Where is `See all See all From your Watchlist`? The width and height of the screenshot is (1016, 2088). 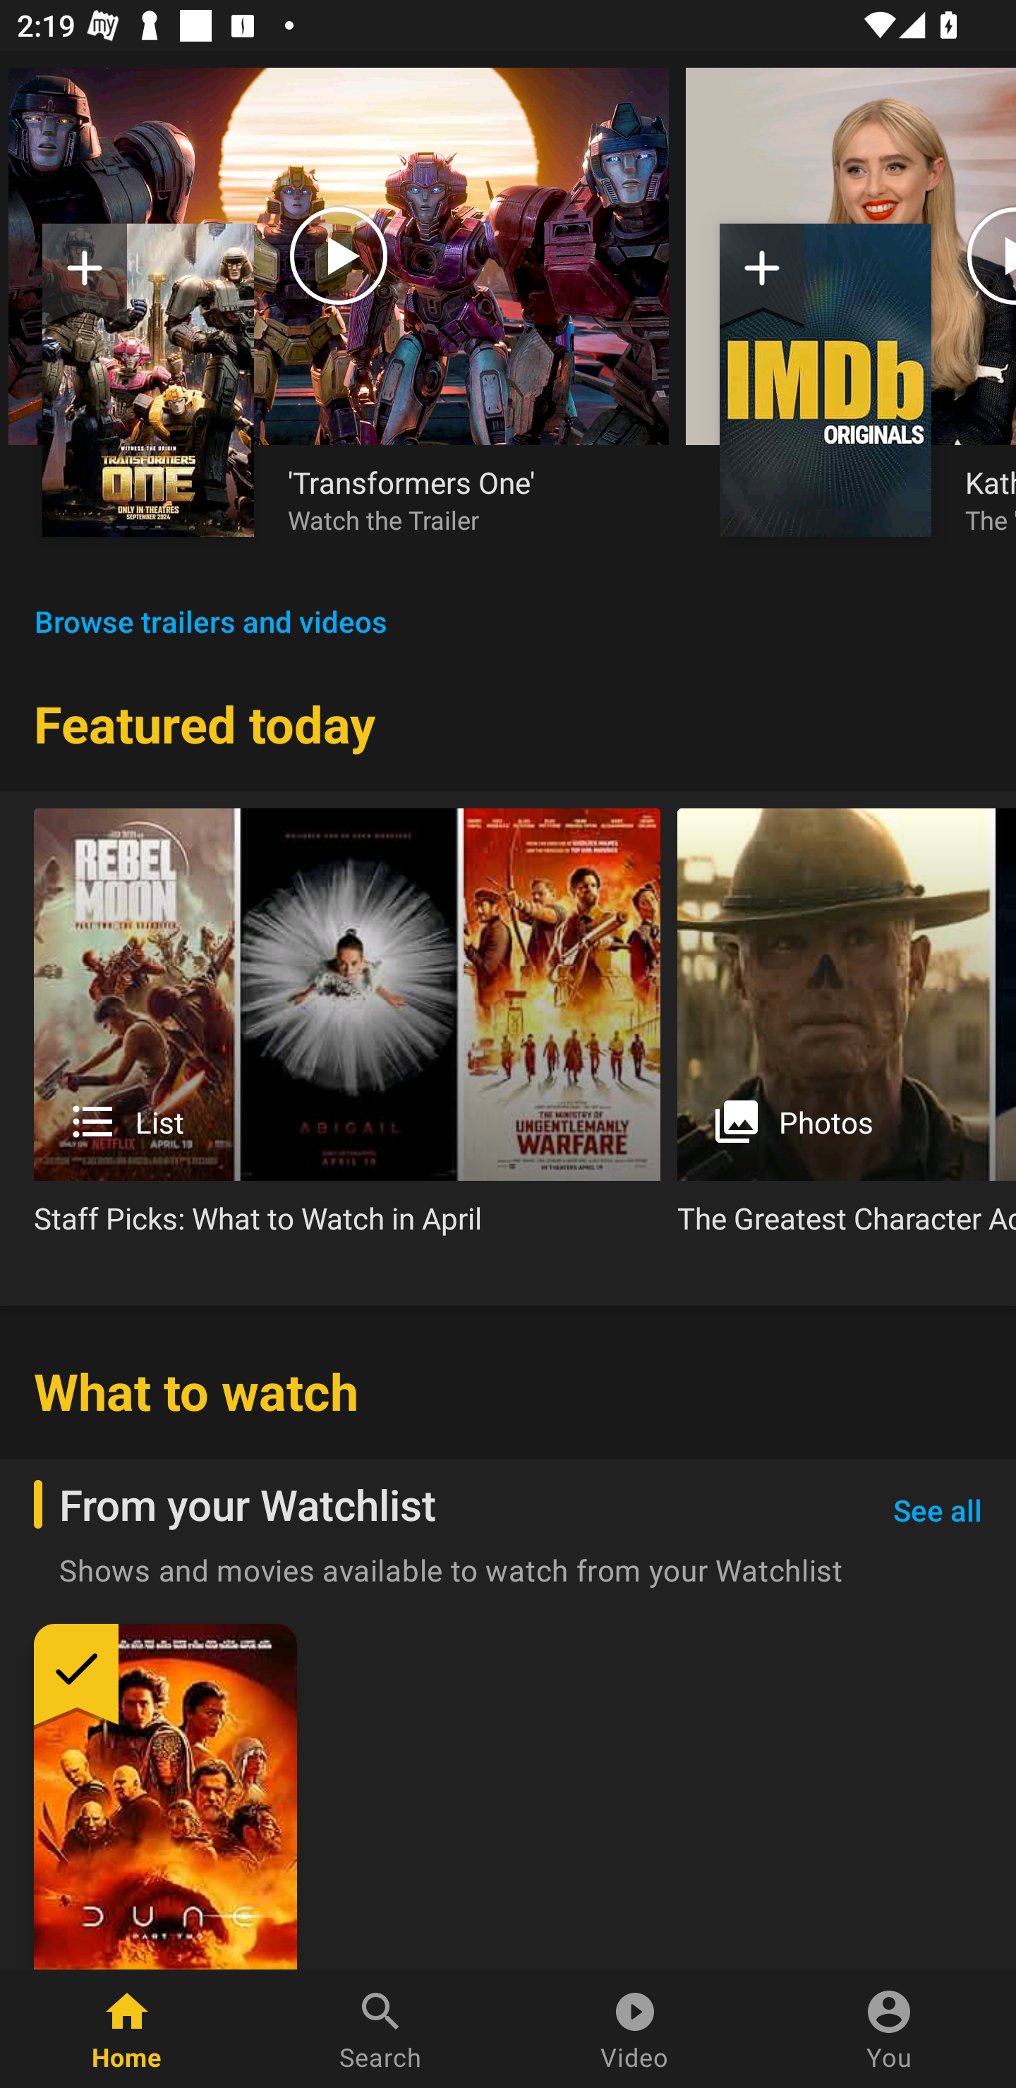 See all See all From your Watchlist is located at coordinates (937, 1511).